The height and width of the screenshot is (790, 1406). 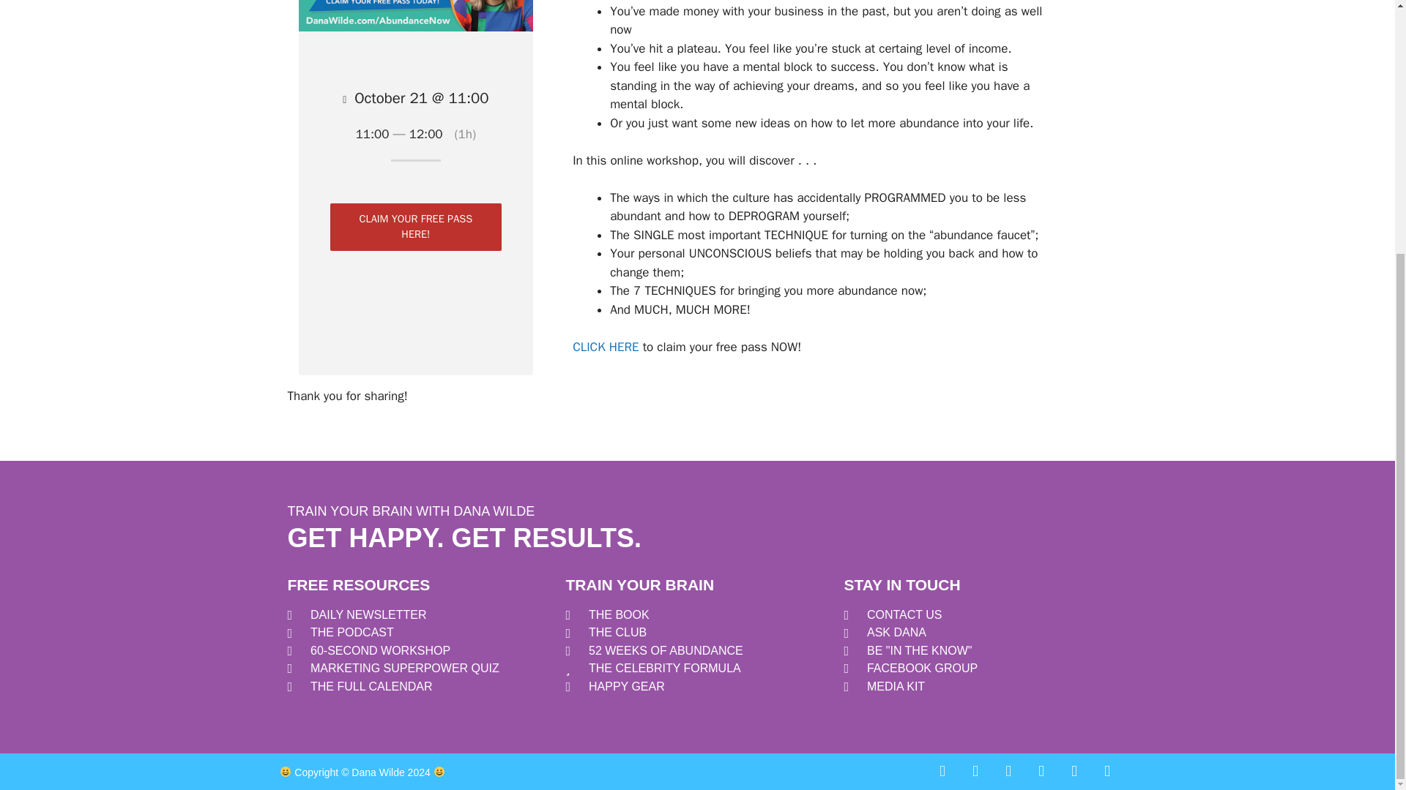 What do you see at coordinates (697, 632) in the screenshot?
I see `THE CLUB` at bounding box center [697, 632].